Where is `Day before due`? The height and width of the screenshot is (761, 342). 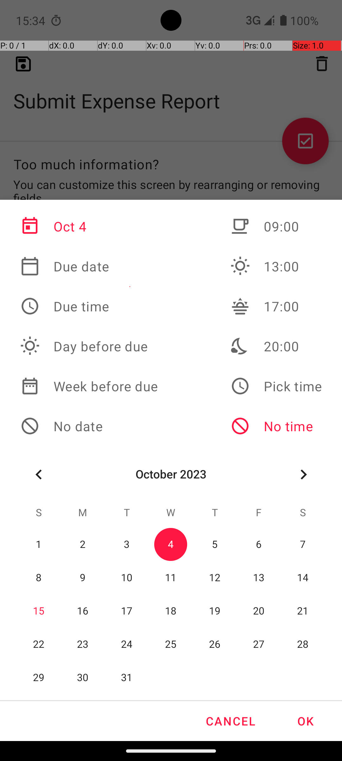 Day before due is located at coordinates (89, 346).